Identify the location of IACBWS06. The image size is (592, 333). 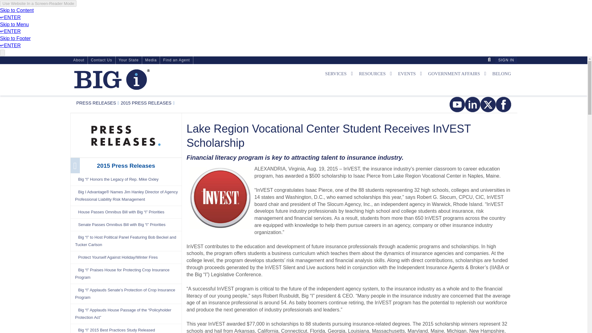
(2, 2).